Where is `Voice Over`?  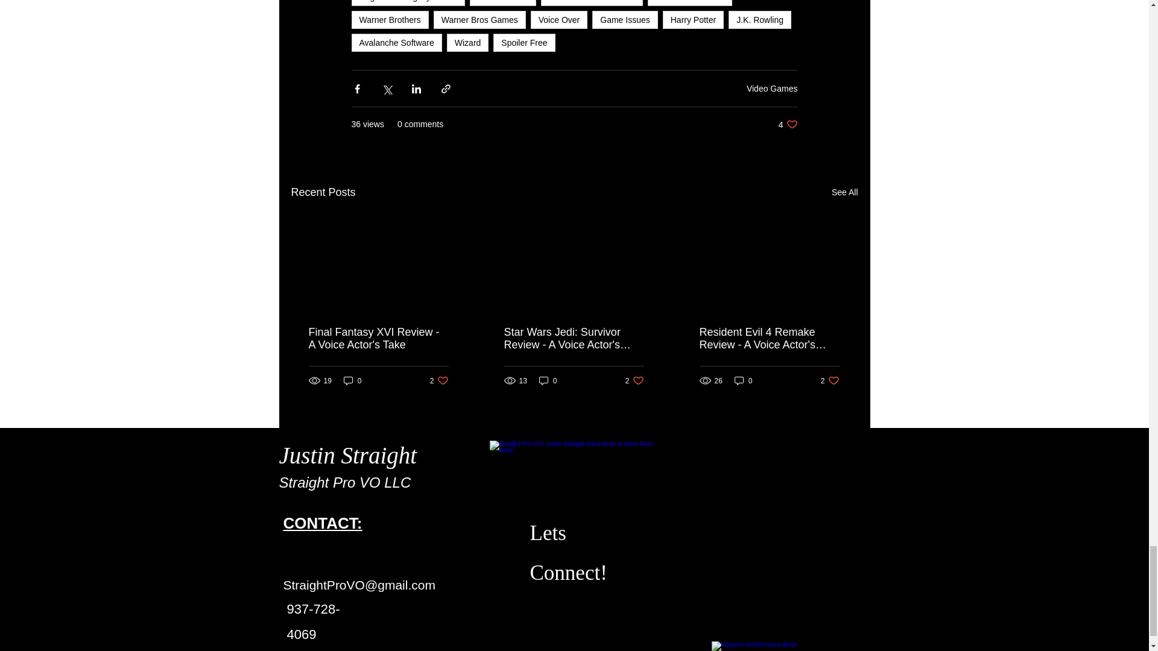
Voice Over is located at coordinates (558, 19).